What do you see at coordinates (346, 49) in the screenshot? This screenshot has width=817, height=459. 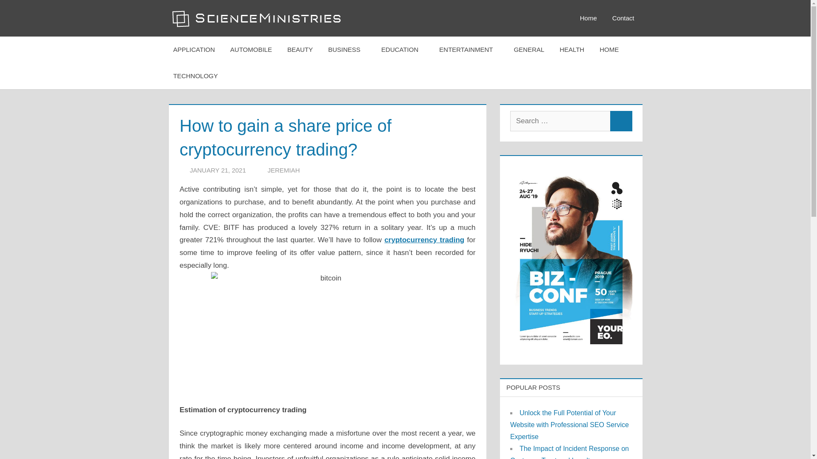 I see `BUSINESS` at bounding box center [346, 49].